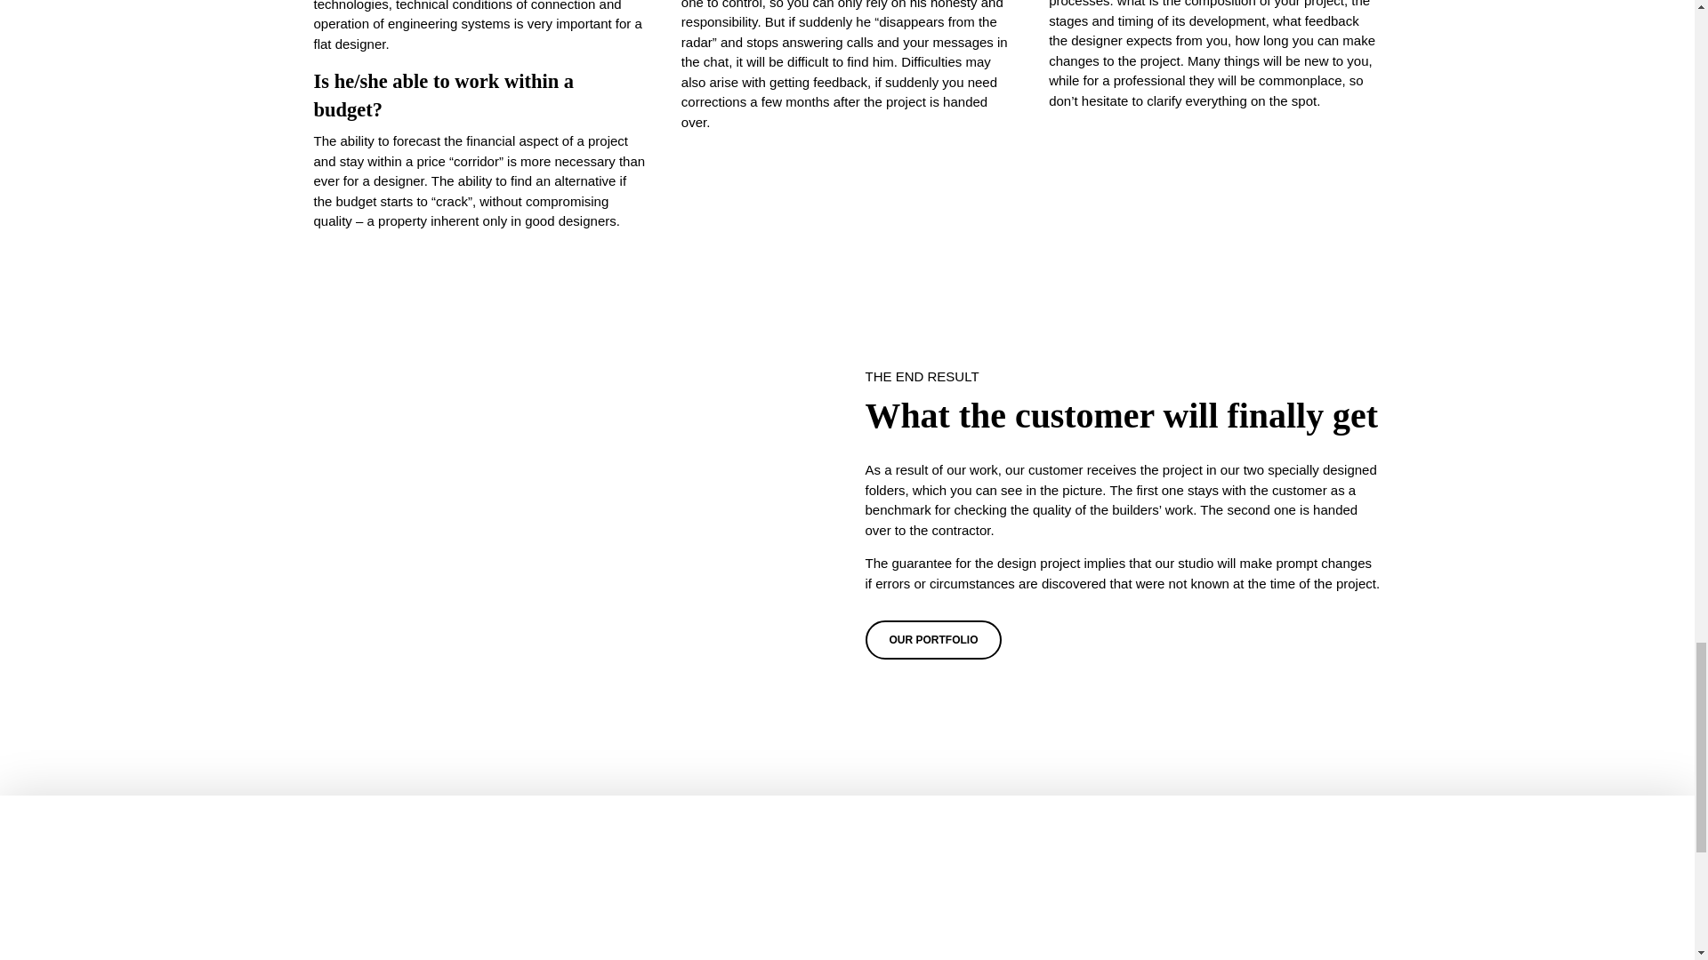 The height and width of the screenshot is (960, 1708). What do you see at coordinates (932, 639) in the screenshot?
I see `OUR PORTFOLIO` at bounding box center [932, 639].